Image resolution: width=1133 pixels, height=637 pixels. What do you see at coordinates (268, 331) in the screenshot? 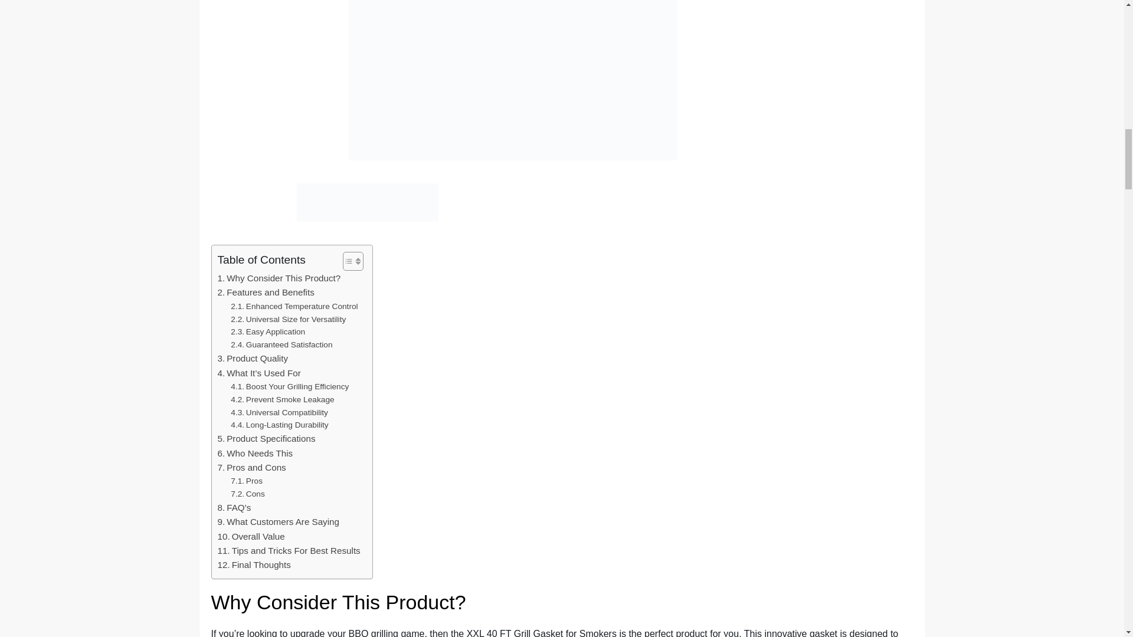
I see `Easy Application` at bounding box center [268, 331].